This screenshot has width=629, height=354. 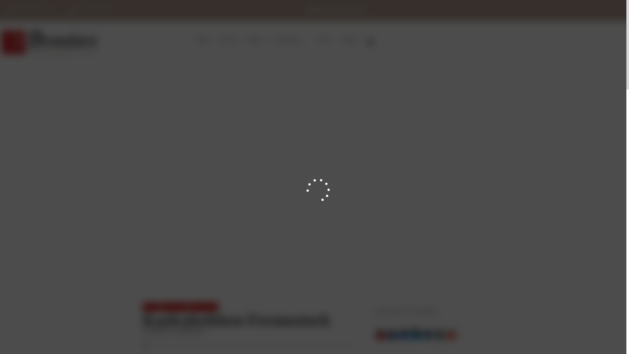 What do you see at coordinates (256, 40) in the screenshot?
I see `Nieuws` at bounding box center [256, 40].